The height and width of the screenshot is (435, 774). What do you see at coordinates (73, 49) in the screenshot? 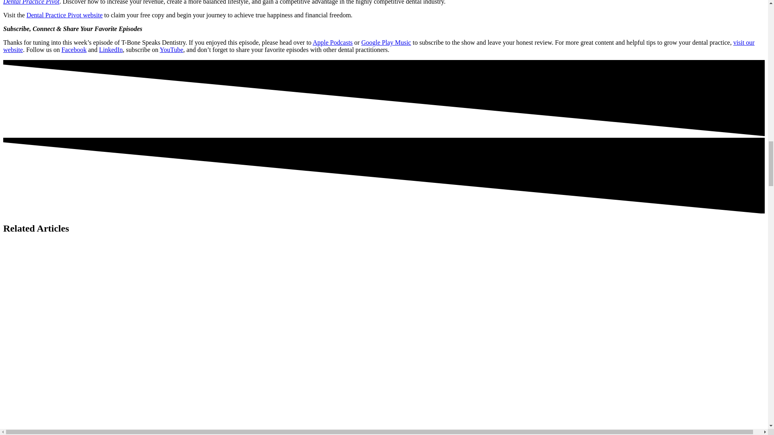
I see `Facebook` at bounding box center [73, 49].